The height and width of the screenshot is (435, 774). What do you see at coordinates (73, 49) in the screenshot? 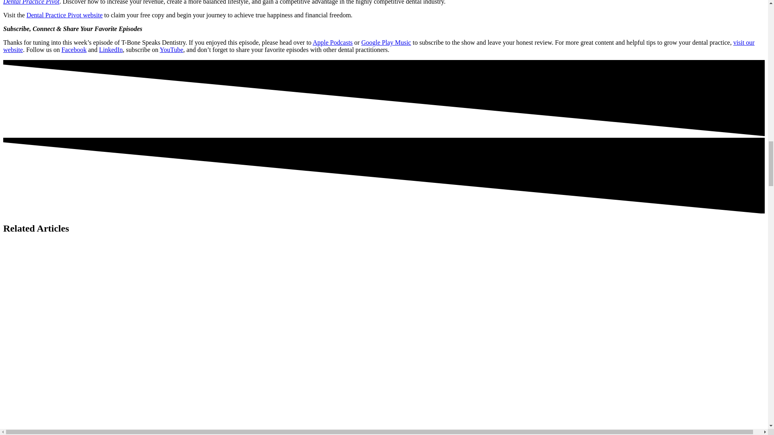
I see `Facebook` at bounding box center [73, 49].